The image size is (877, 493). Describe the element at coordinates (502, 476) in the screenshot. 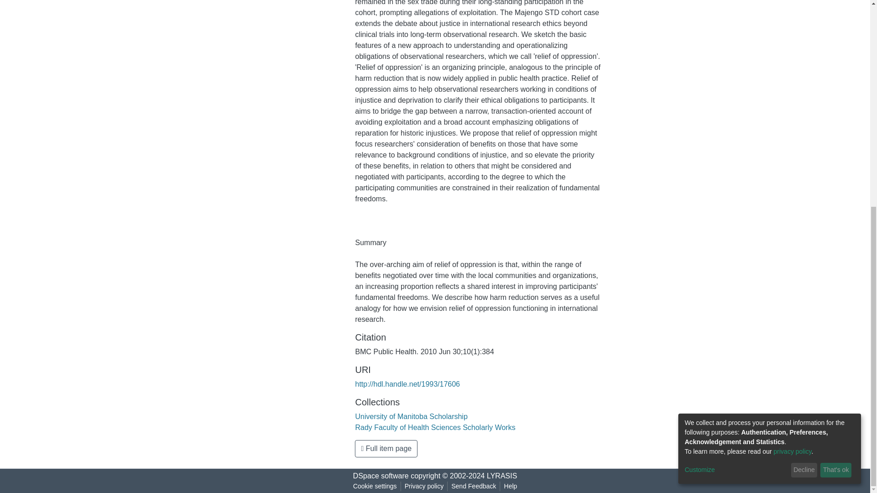

I see `LYRASIS` at that location.